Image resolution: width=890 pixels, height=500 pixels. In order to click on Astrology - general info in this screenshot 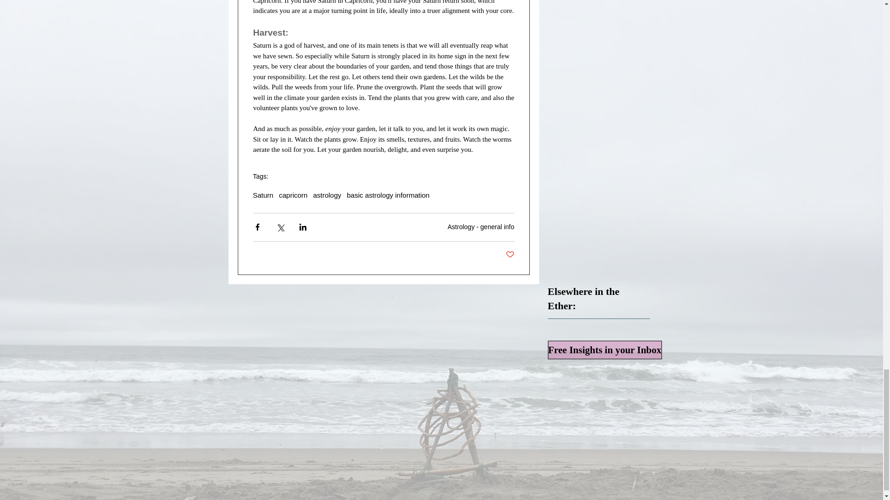, I will do `click(481, 226)`.